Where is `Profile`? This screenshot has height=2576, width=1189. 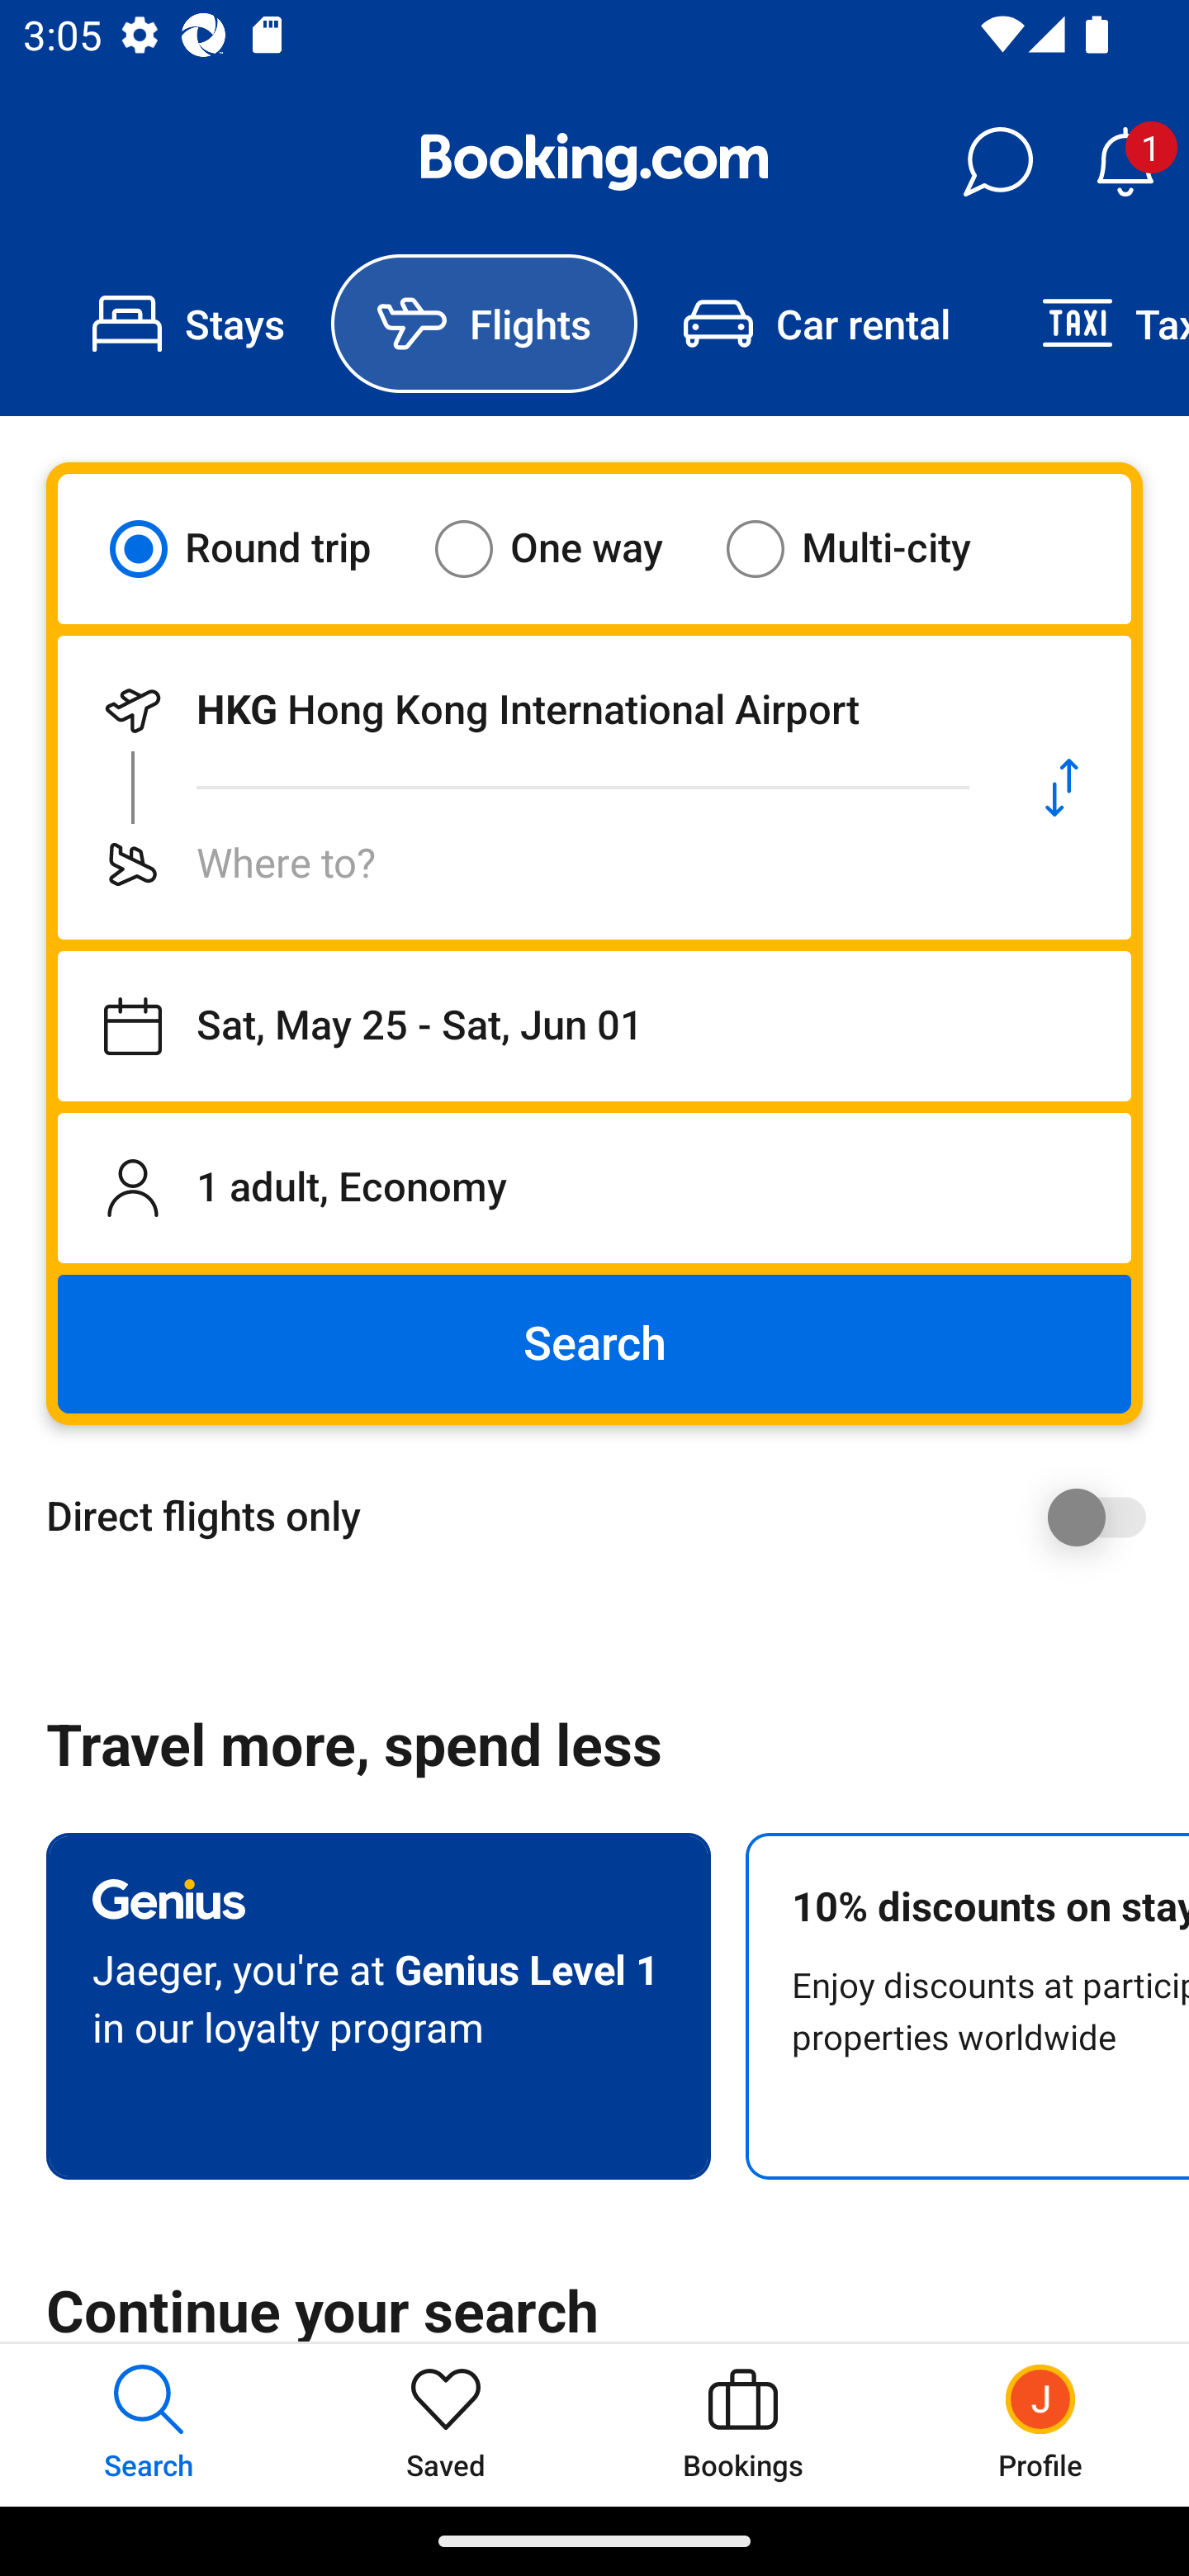
Profile is located at coordinates (1040, 2424).